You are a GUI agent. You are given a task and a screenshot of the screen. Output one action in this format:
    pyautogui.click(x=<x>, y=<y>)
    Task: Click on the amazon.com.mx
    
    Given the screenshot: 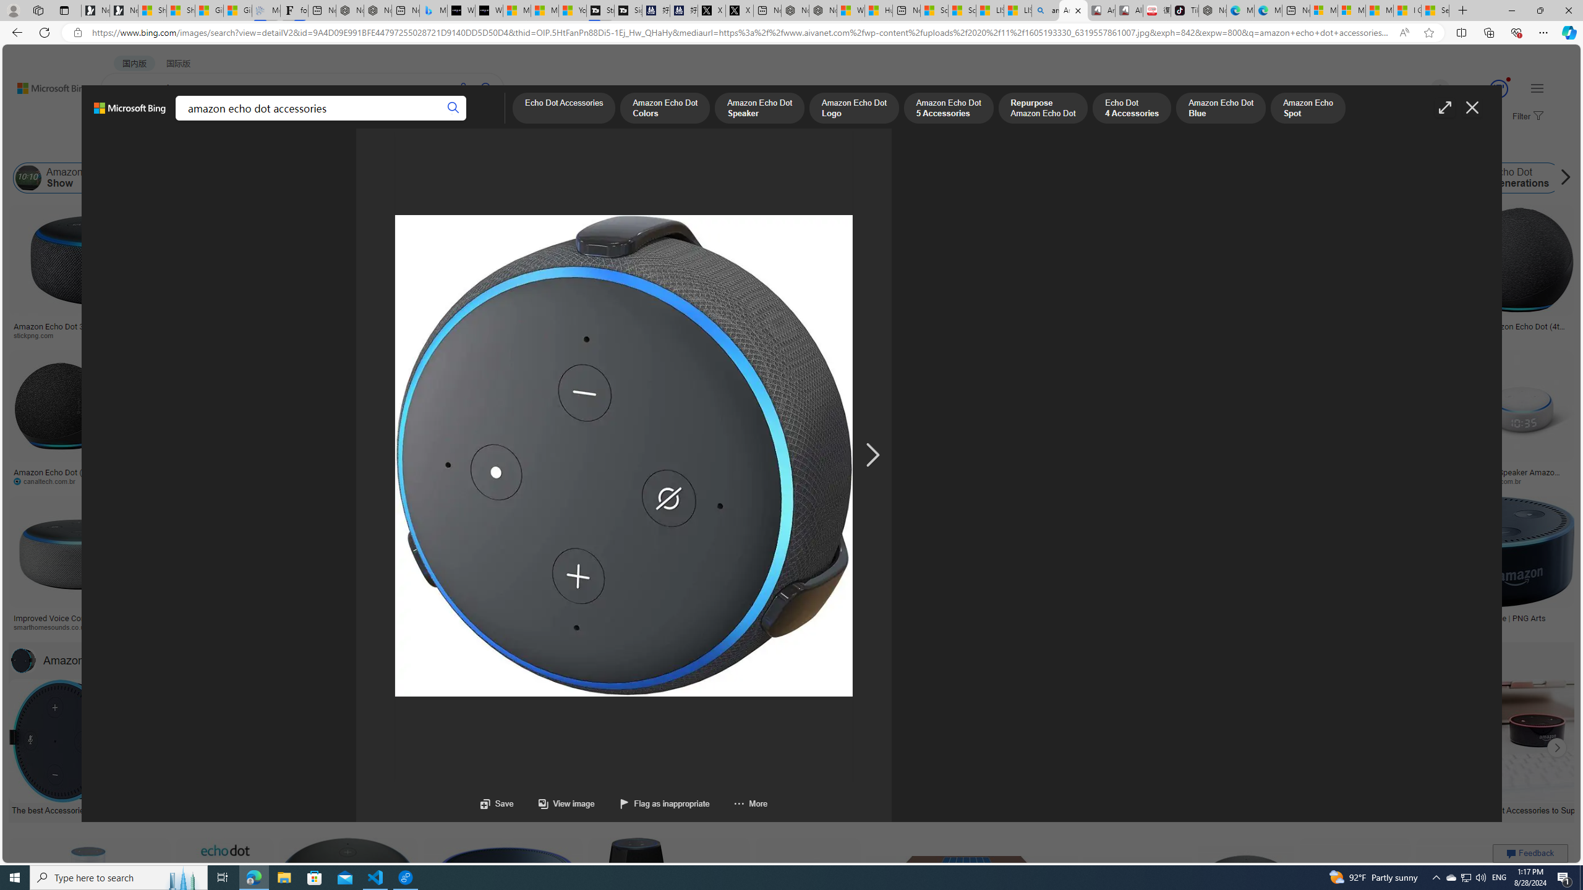 What is the action you would take?
    pyautogui.click(x=1124, y=481)
    